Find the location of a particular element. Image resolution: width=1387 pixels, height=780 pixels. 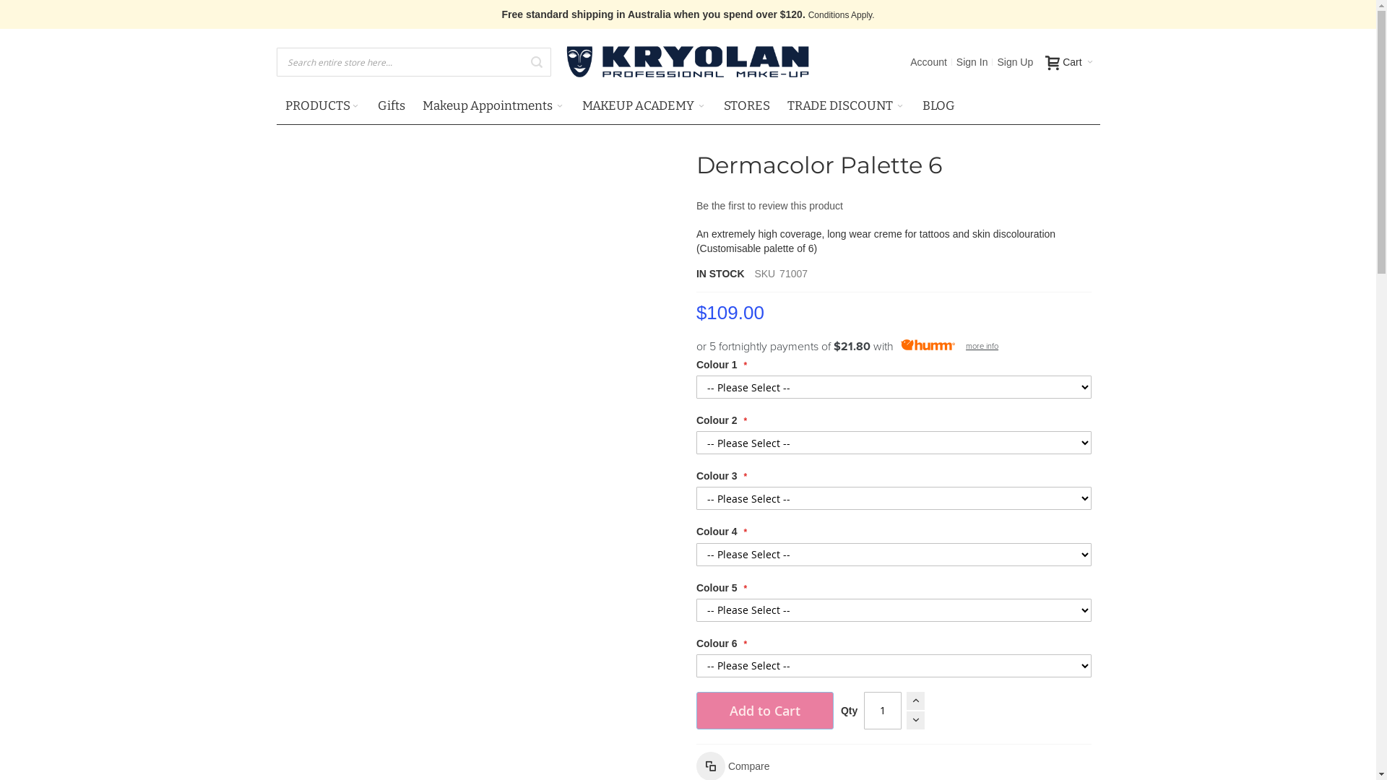

TRADE DISCOUNT is located at coordinates (847, 106).